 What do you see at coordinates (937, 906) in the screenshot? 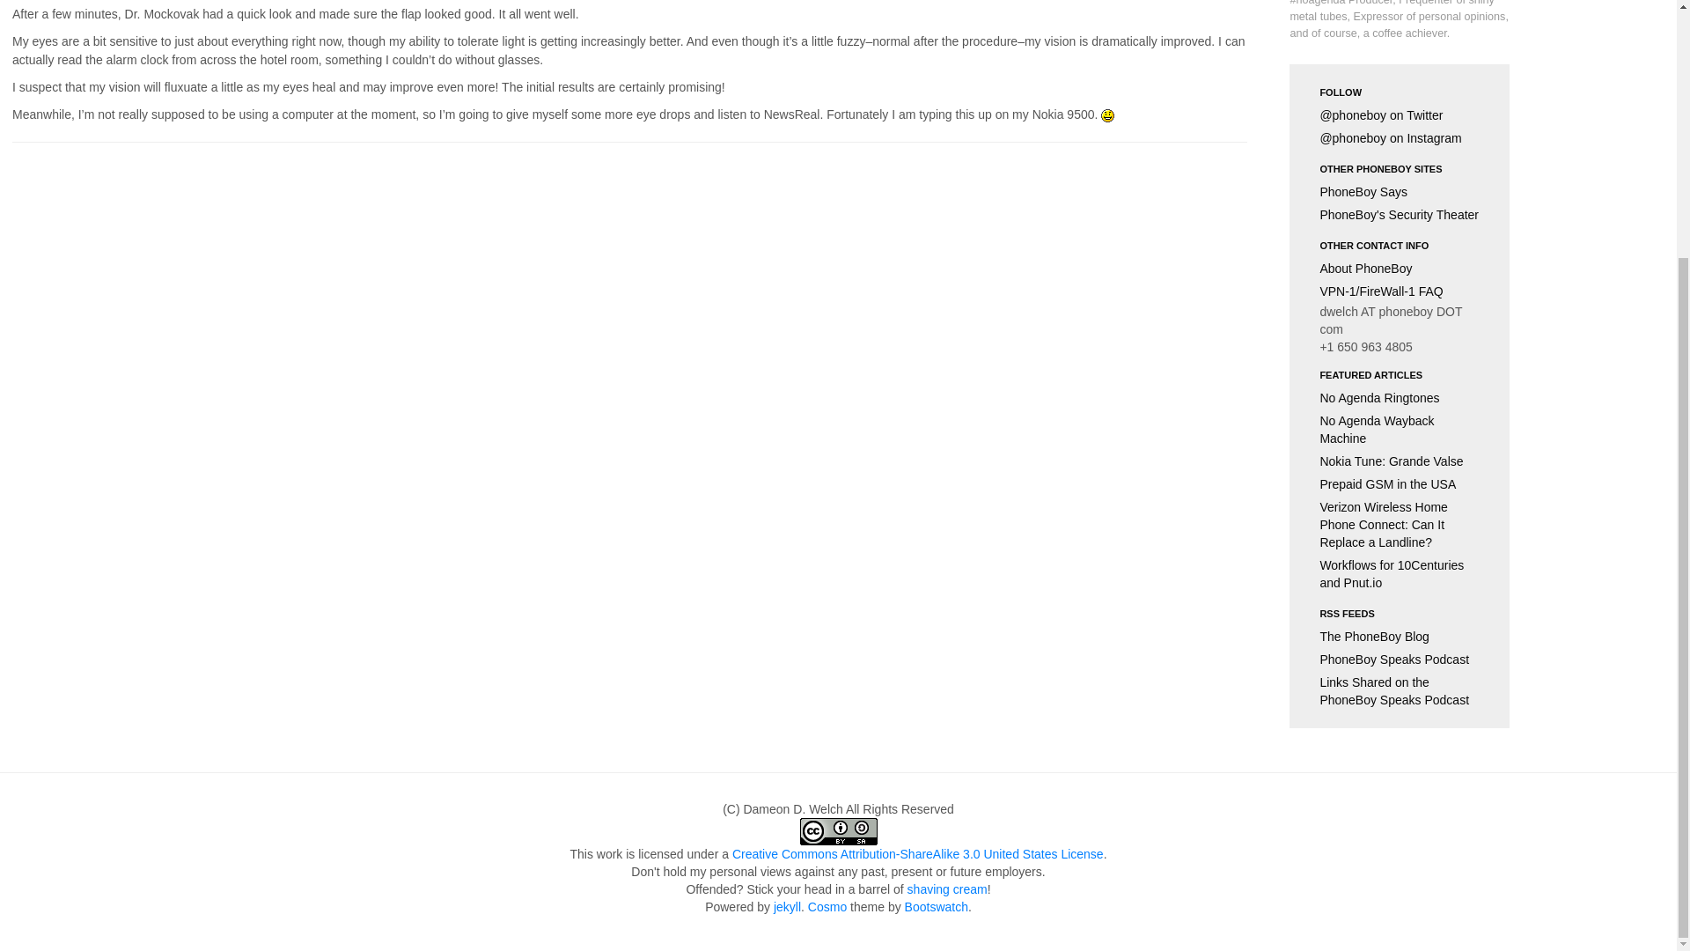
I see `Bootswatch` at bounding box center [937, 906].